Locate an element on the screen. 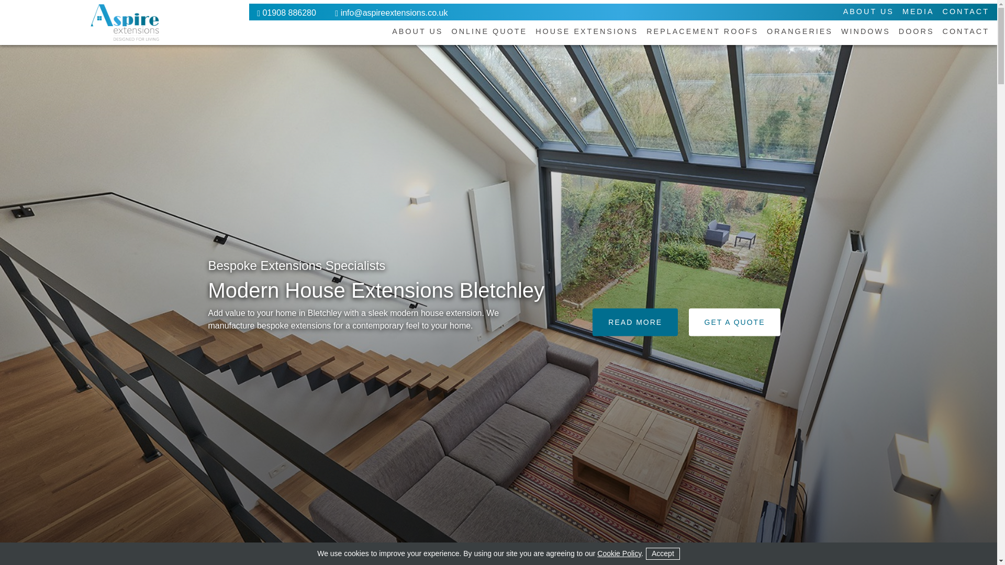 This screenshot has height=565, width=1005. CONTACT is located at coordinates (965, 13).